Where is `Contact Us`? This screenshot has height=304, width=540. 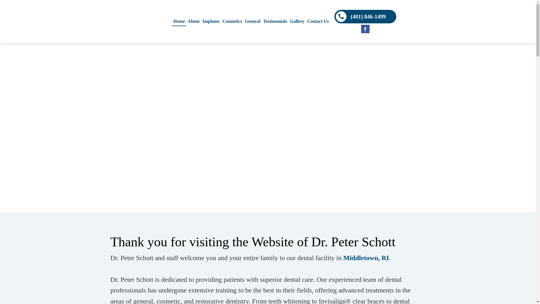
Contact Us is located at coordinates (318, 21).